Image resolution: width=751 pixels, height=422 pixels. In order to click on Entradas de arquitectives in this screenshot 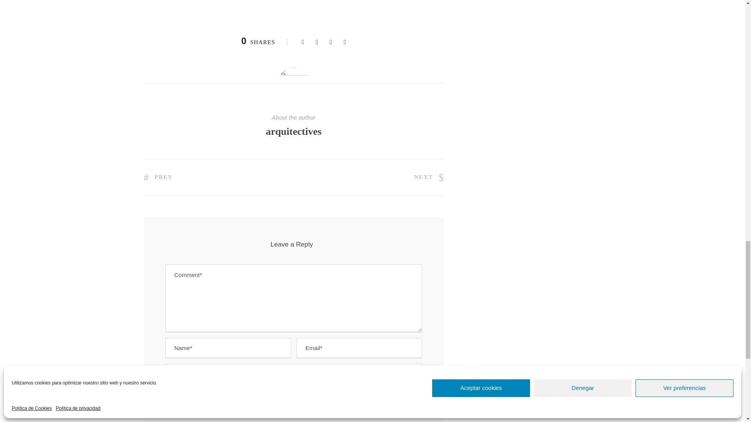, I will do `click(294, 131)`.